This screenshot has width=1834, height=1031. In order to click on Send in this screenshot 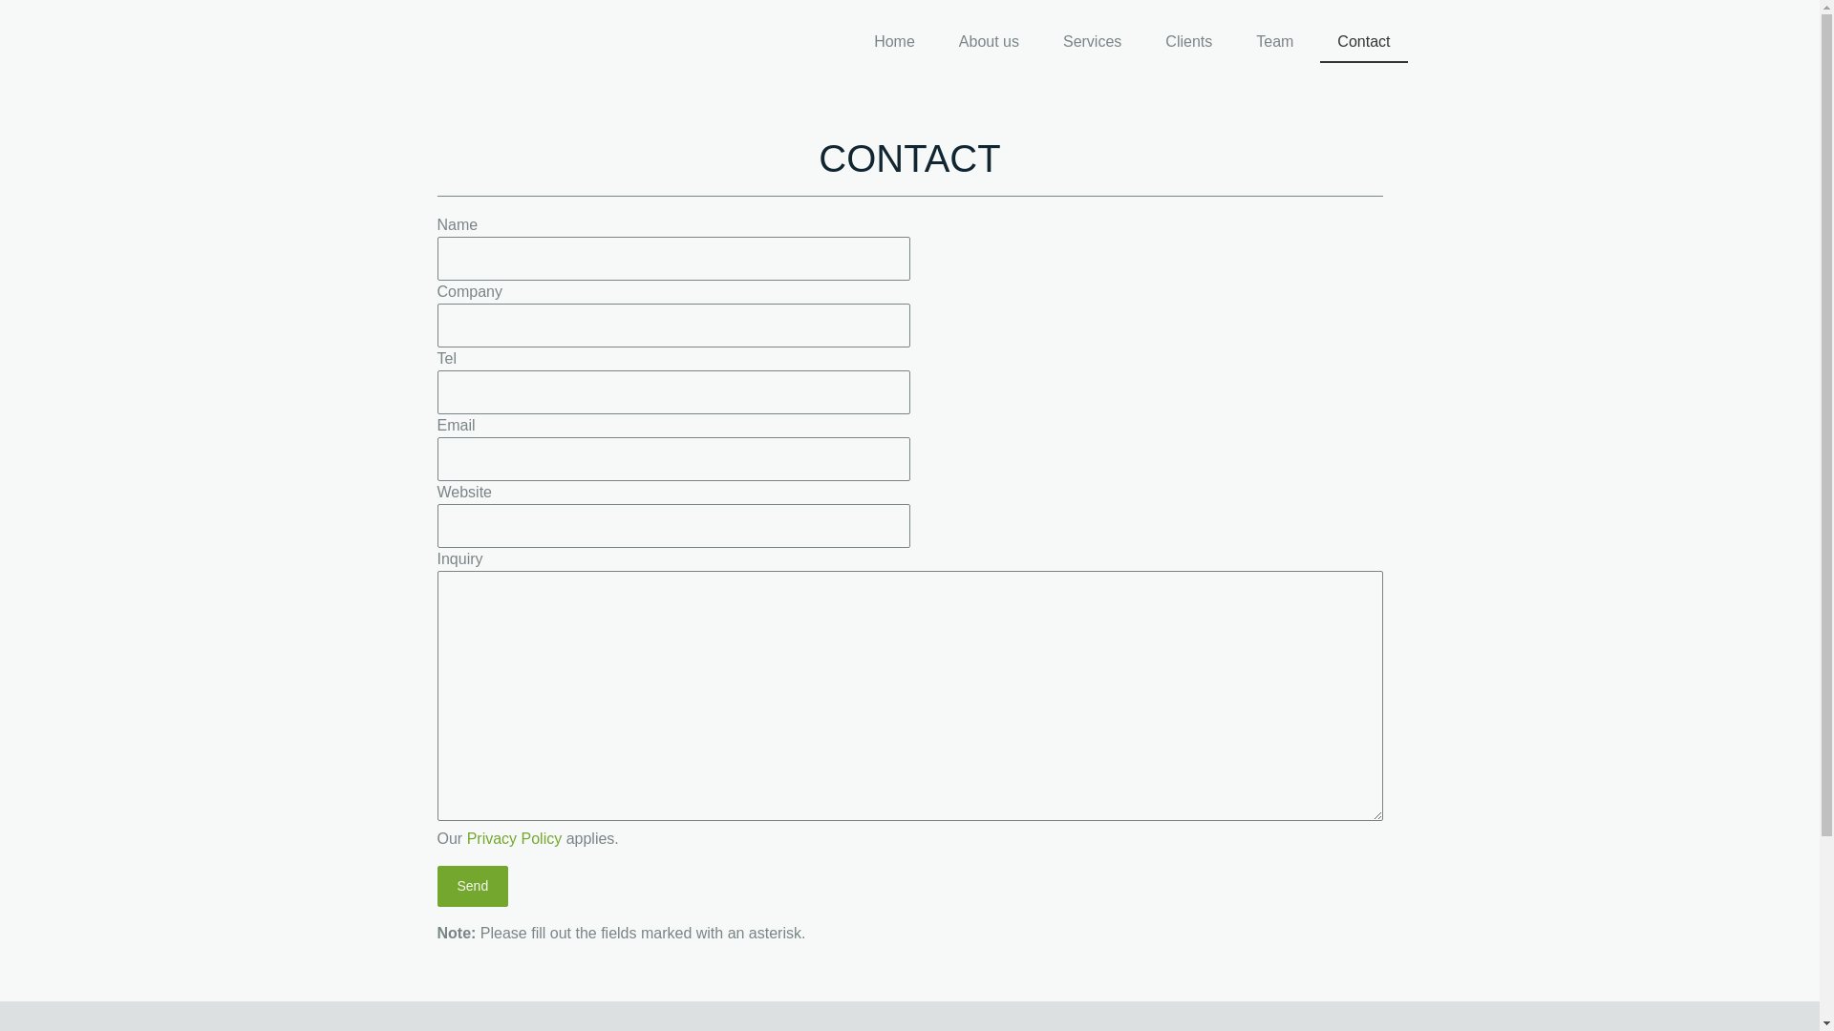, I will do `click(474, 886)`.